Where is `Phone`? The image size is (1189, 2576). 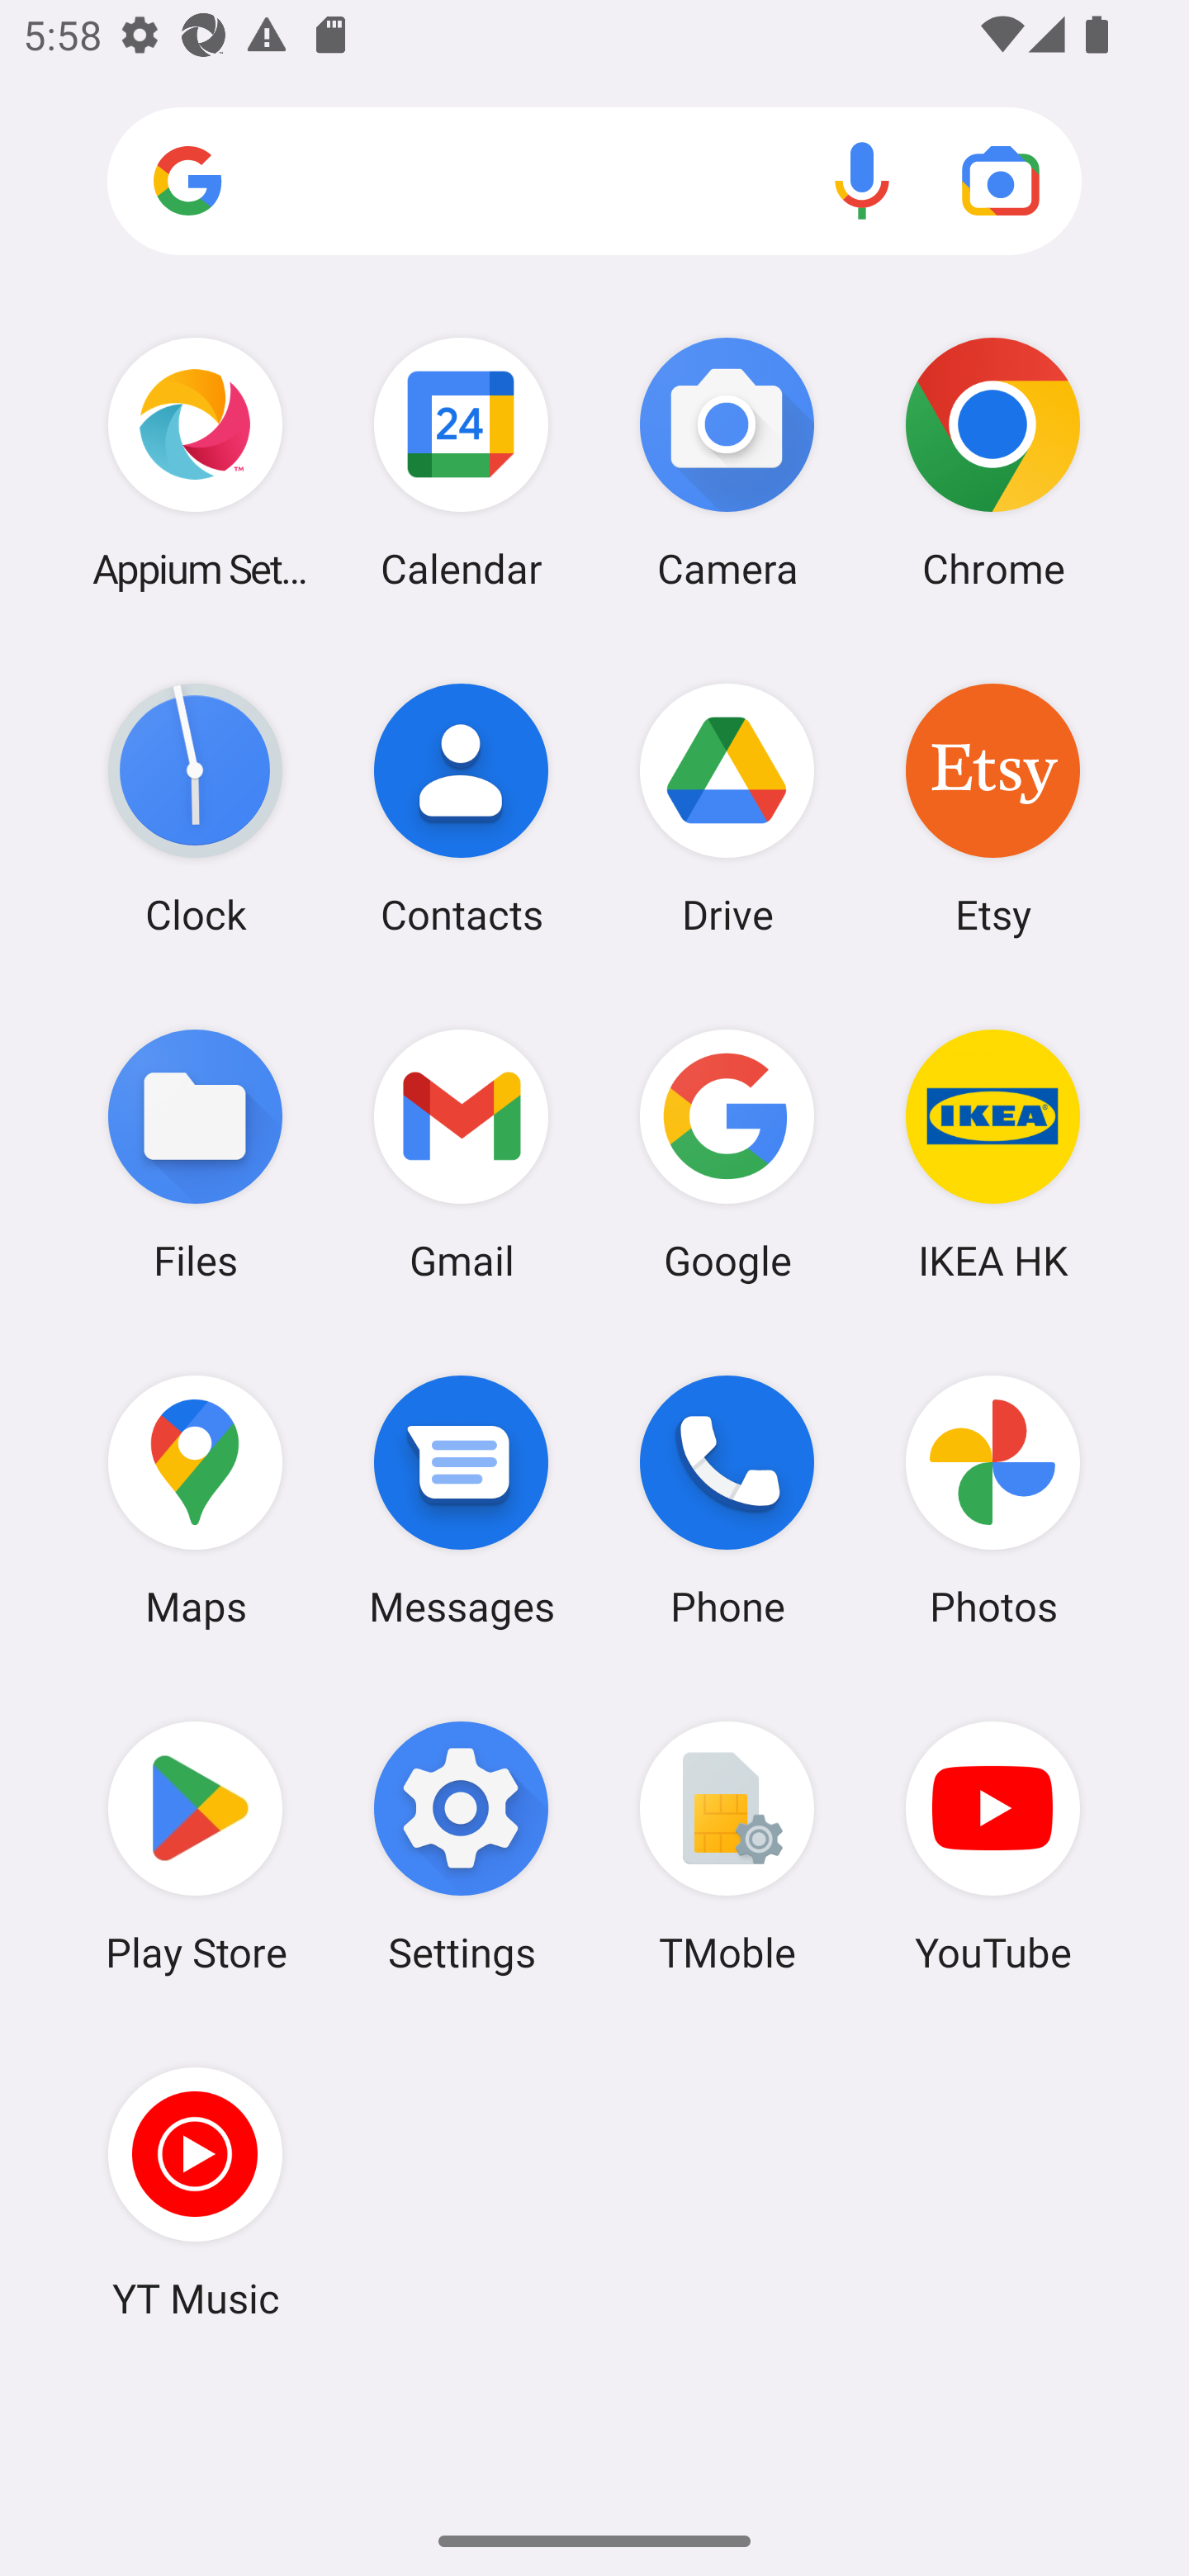
Phone is located at coordinates (727, 1500).